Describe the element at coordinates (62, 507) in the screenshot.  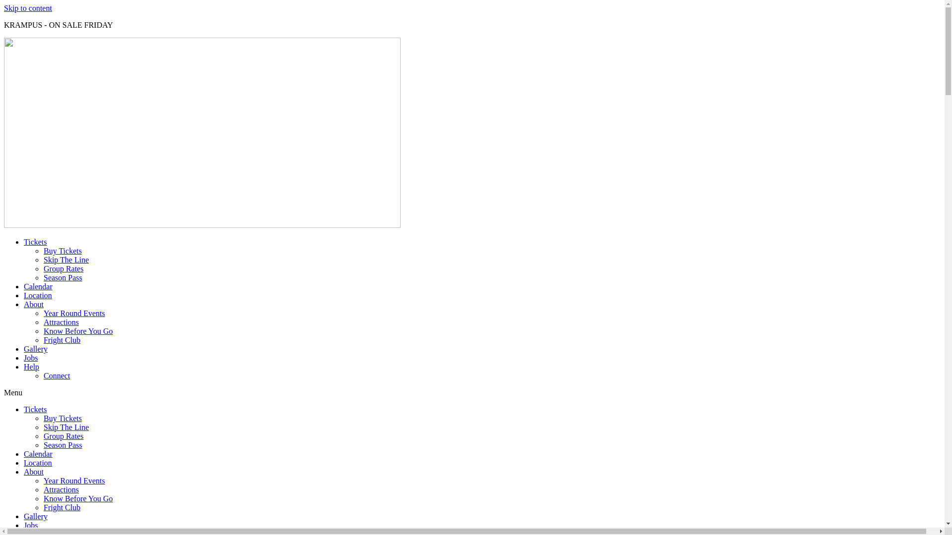
I see `Fright Club` at that location.